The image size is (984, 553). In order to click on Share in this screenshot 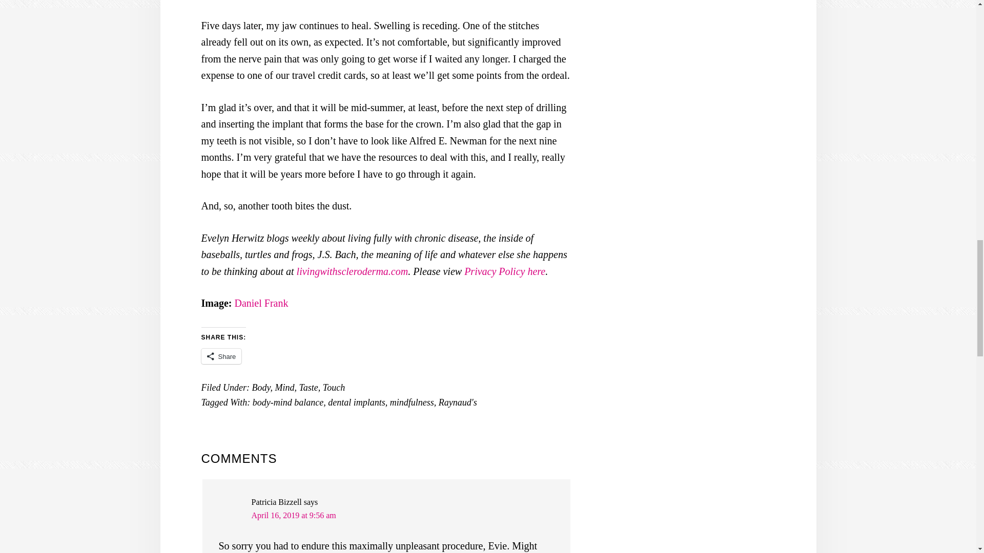, I will do `click(220, 356)`.